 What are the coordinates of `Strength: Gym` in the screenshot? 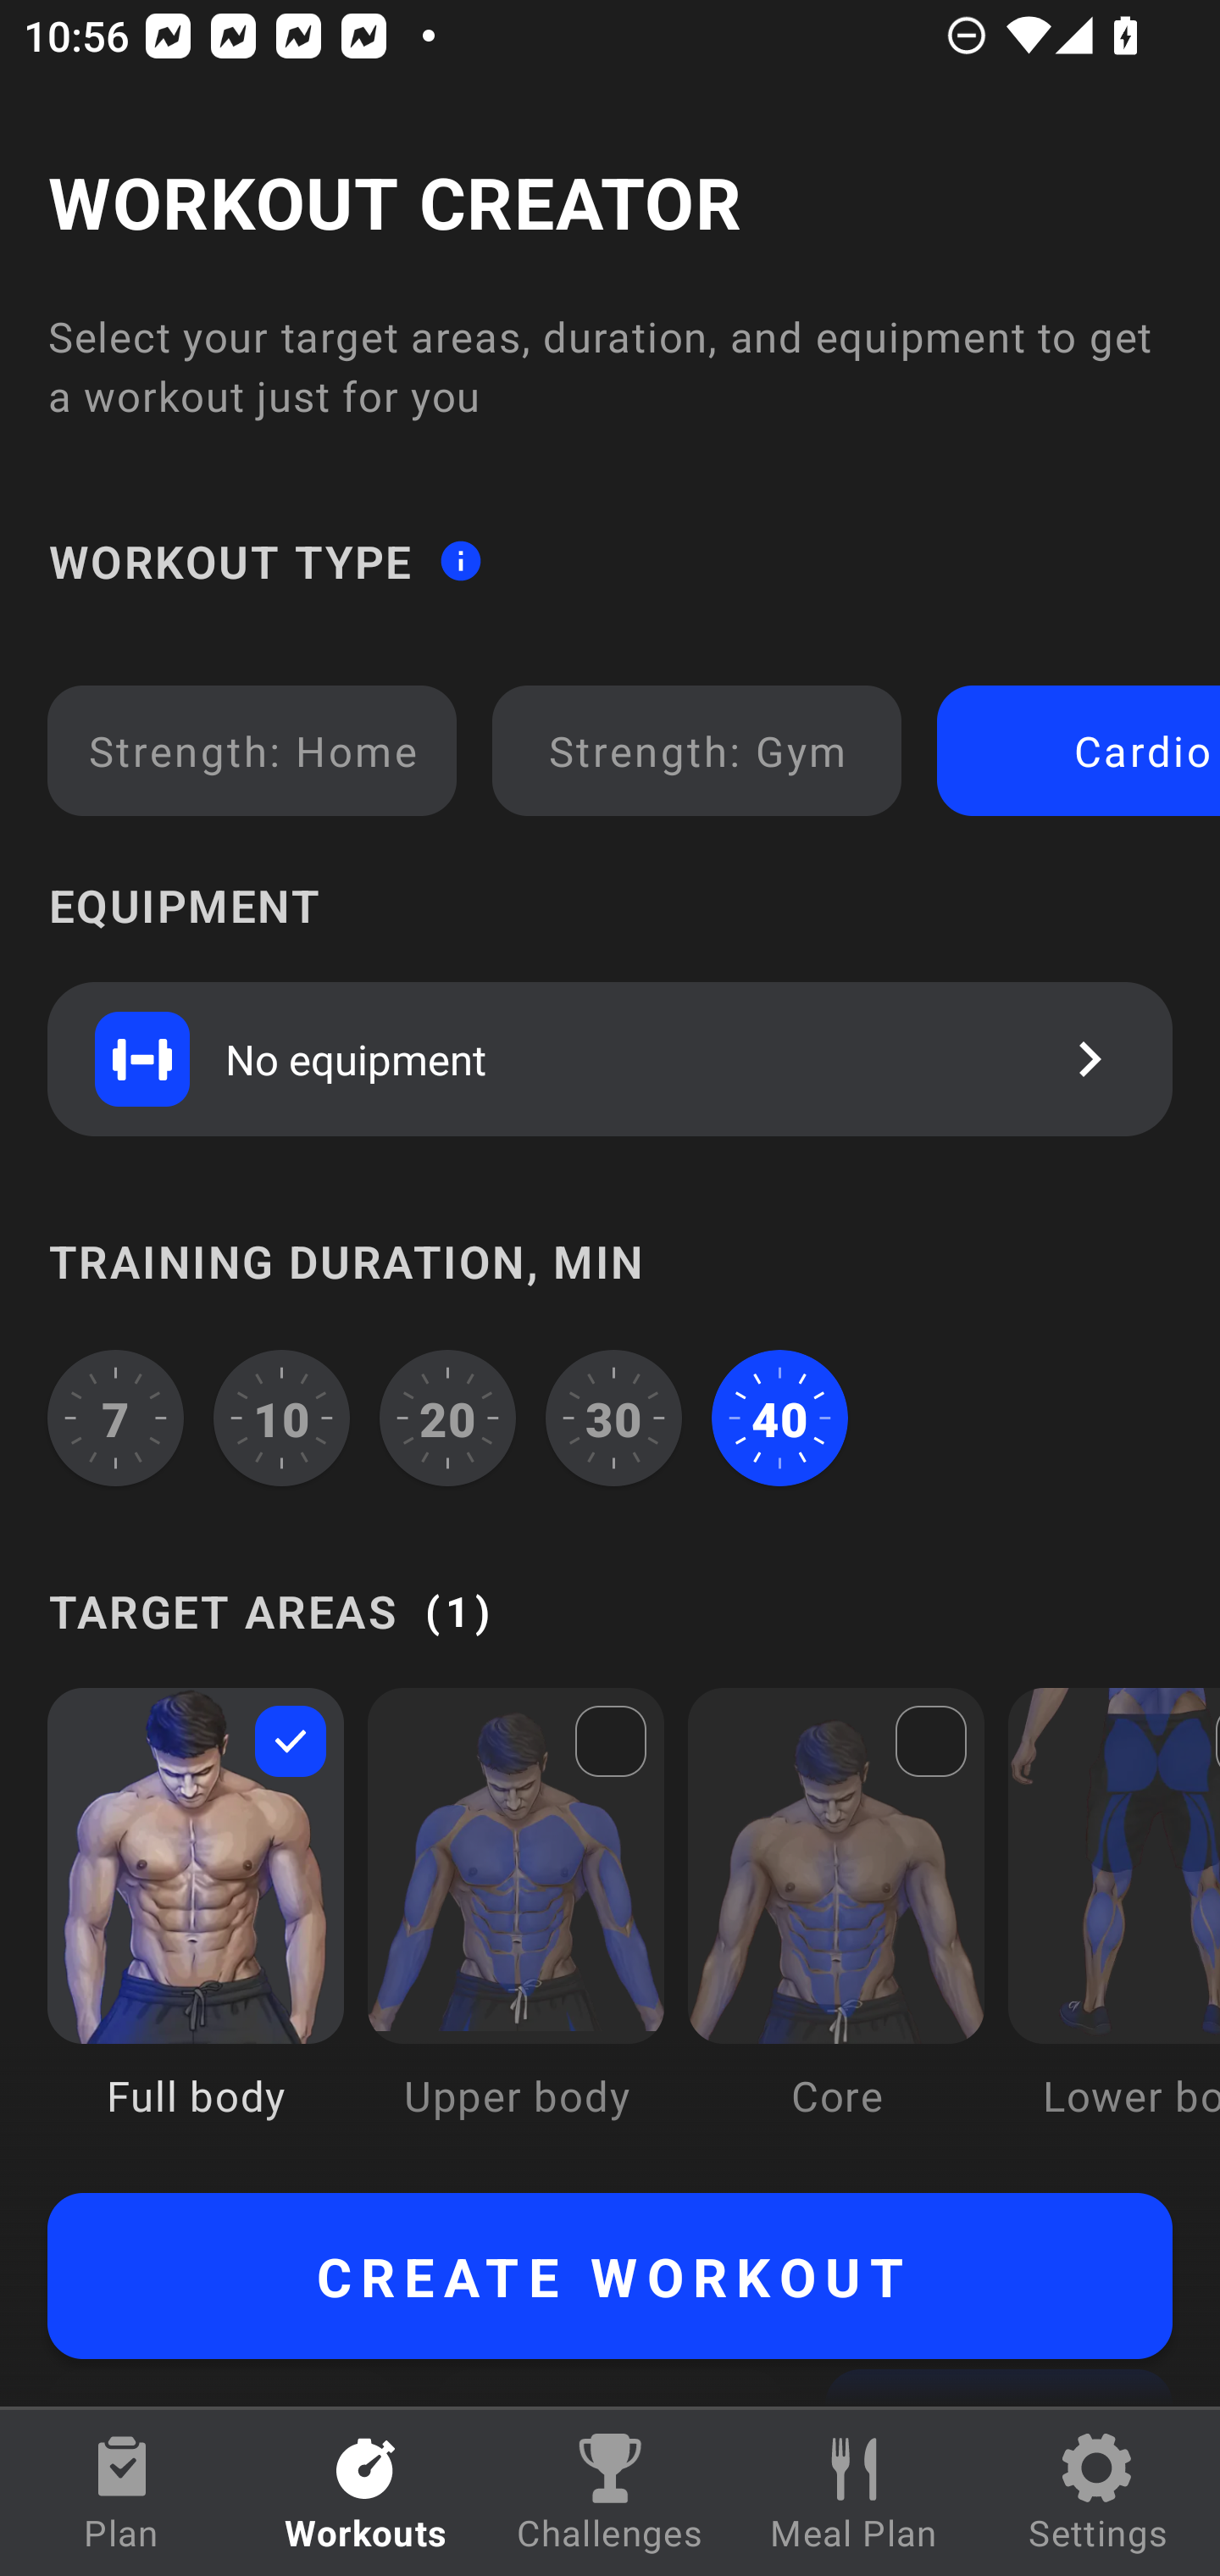 It's located at (696, 751).